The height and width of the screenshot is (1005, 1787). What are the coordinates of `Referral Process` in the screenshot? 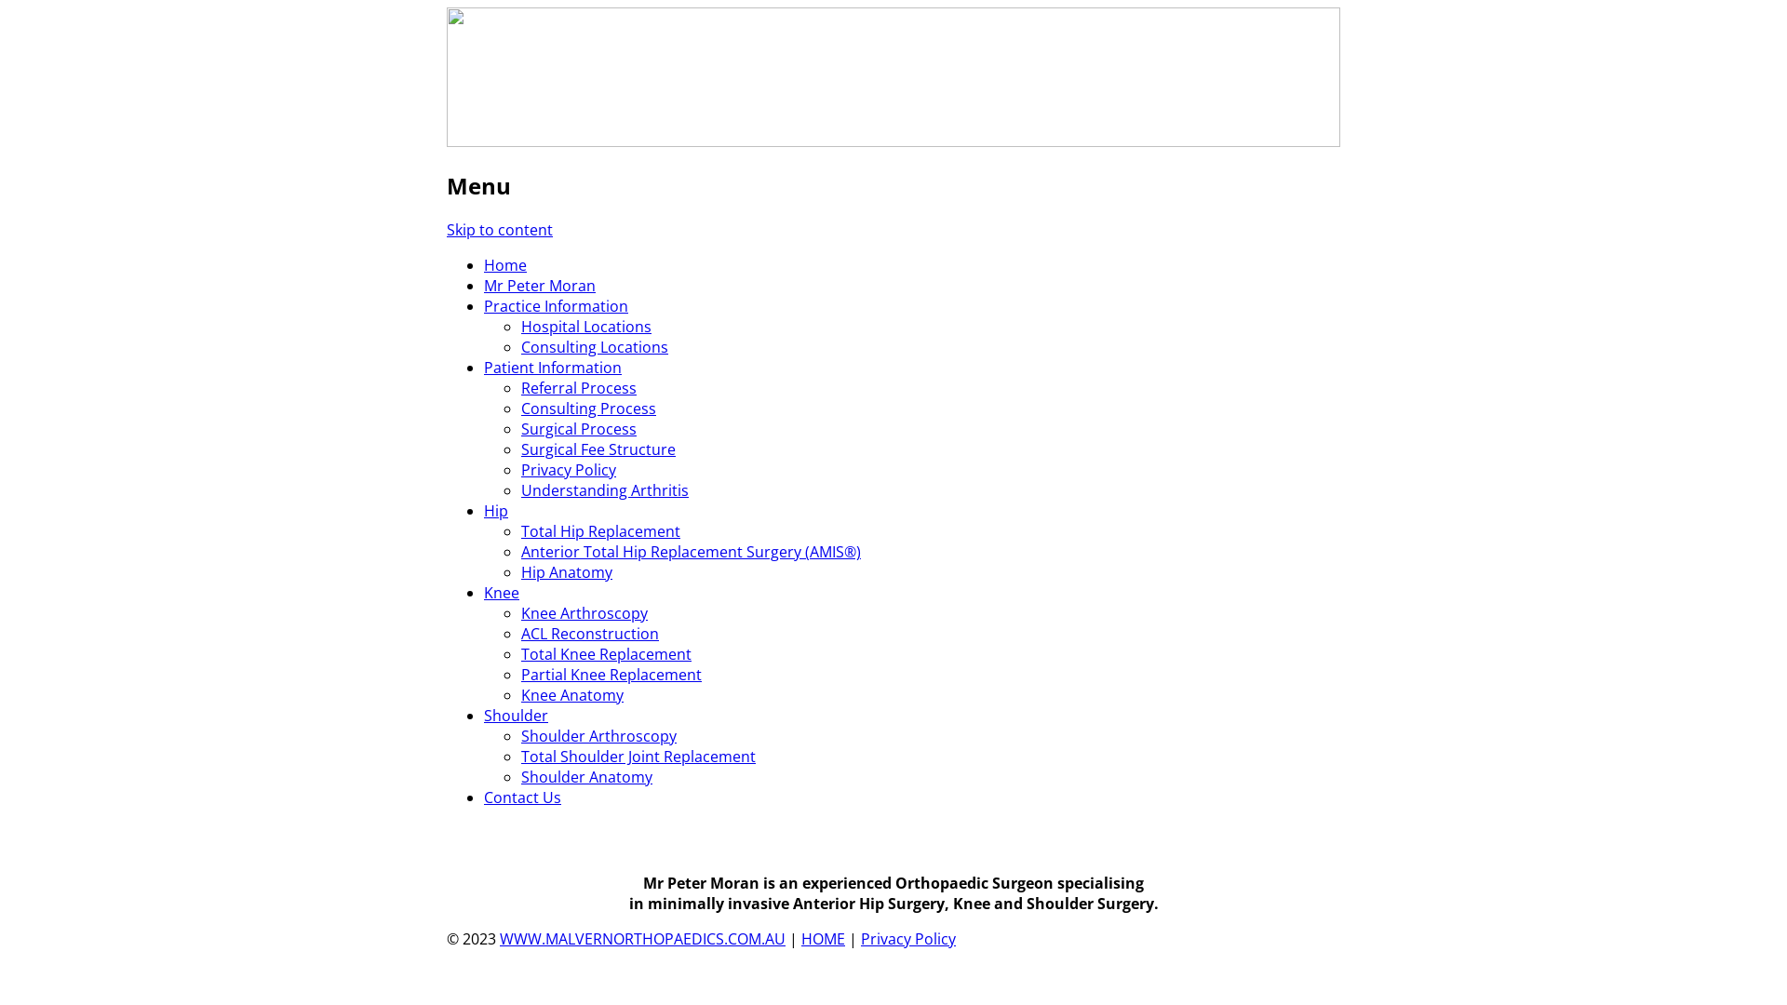 It's located at (579, 388).